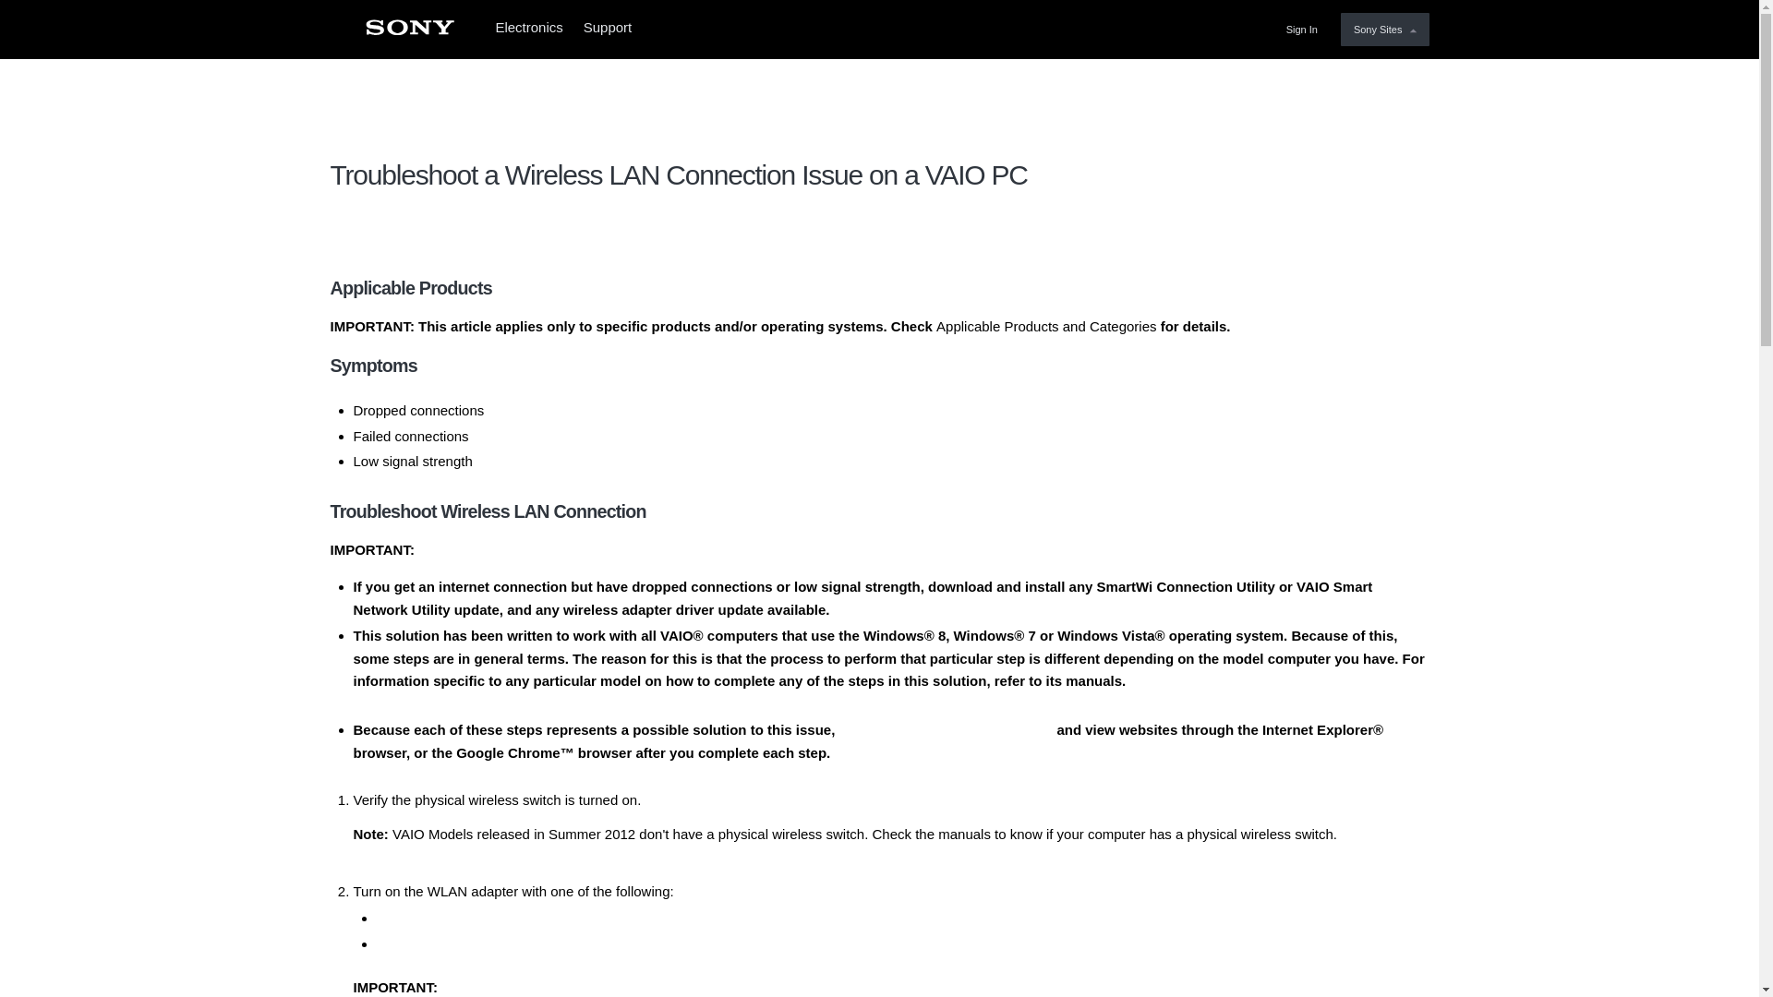 This screenshot has height=997, width=1773. I want to click on Sony Sites, so click(1384, 30).